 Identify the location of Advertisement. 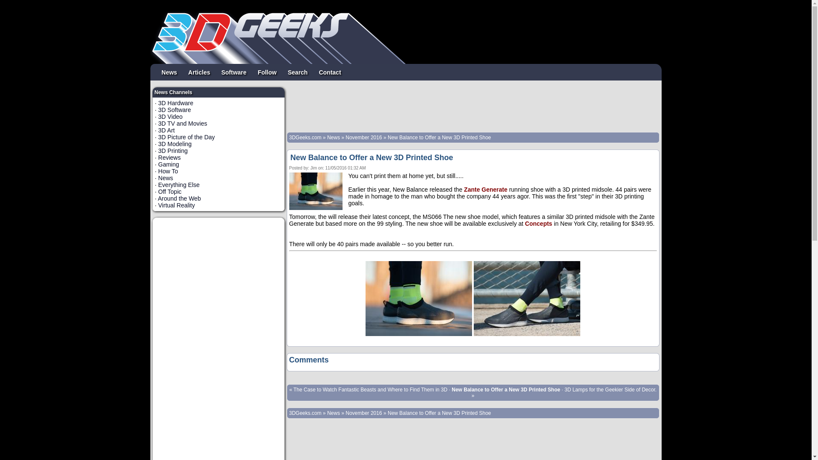
(472, 106).